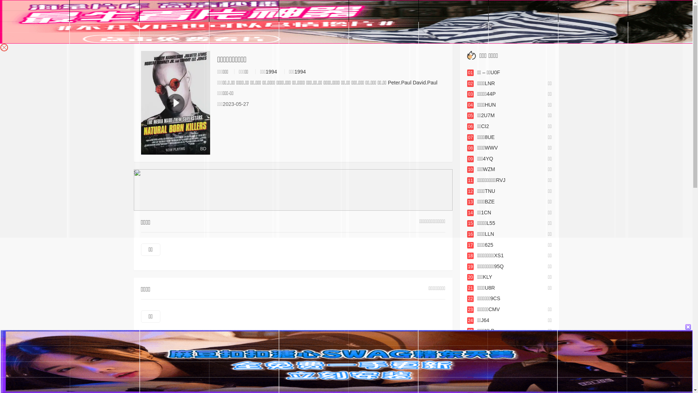  Describe the element at coordinates (400, 83) in the screenshot. I see `Peter.Paul` at that location.